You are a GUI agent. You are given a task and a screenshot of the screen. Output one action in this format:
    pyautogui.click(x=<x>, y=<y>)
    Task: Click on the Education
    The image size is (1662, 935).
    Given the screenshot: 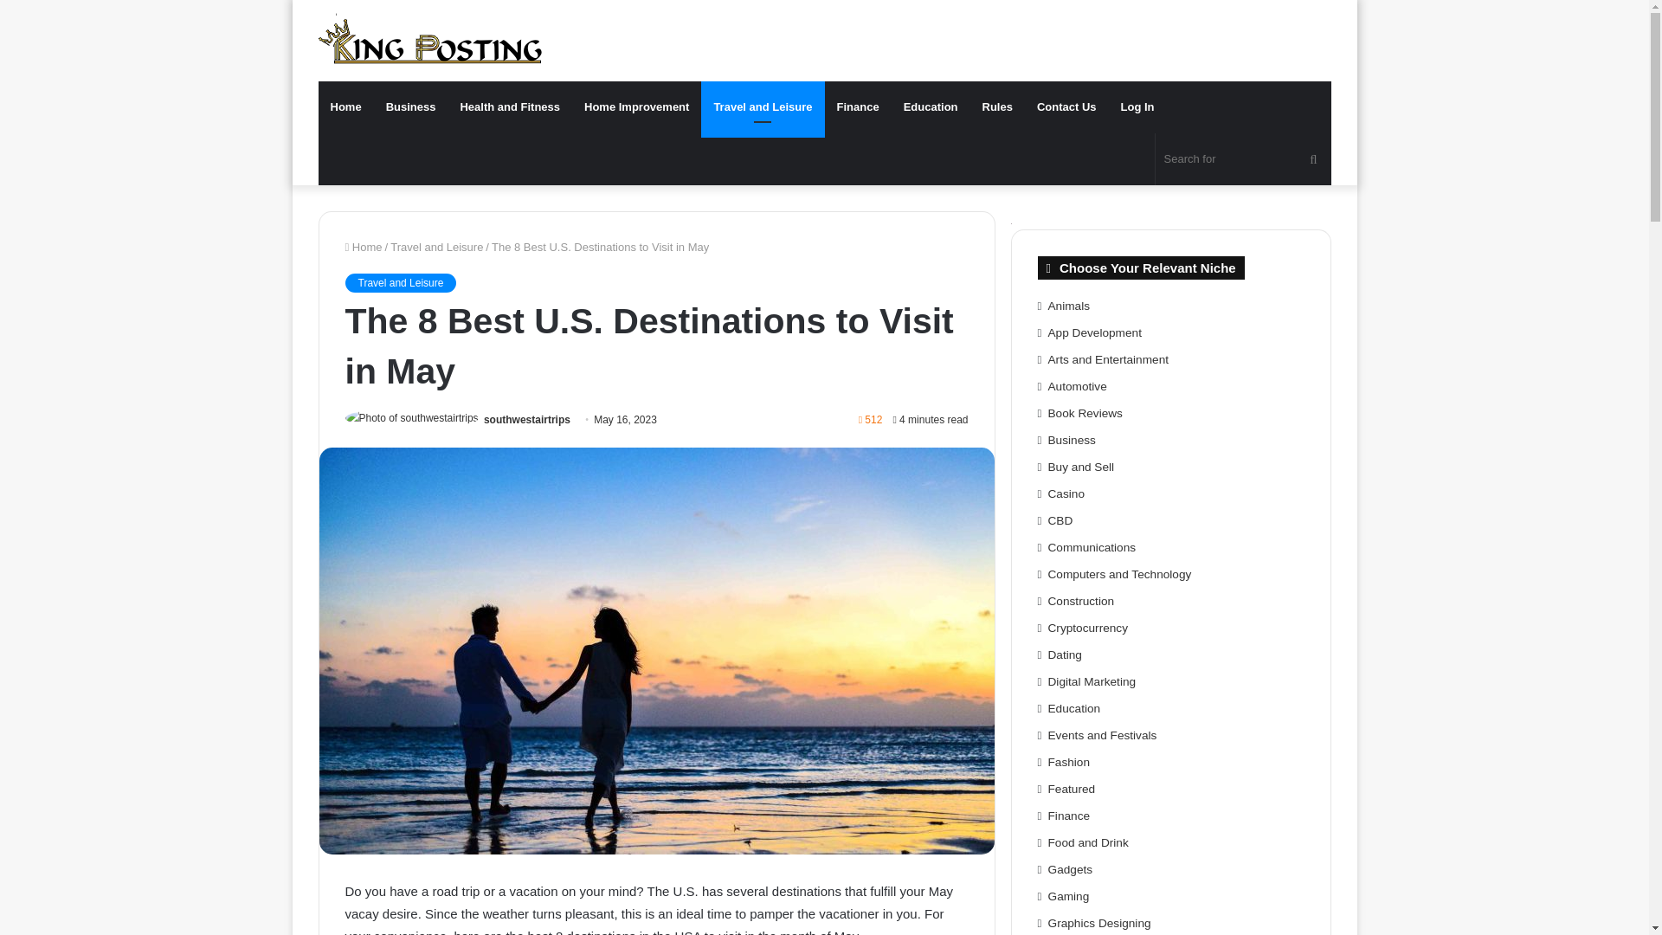 What is the action you would take?
    pyautogui.click(x=931, y=107)
    